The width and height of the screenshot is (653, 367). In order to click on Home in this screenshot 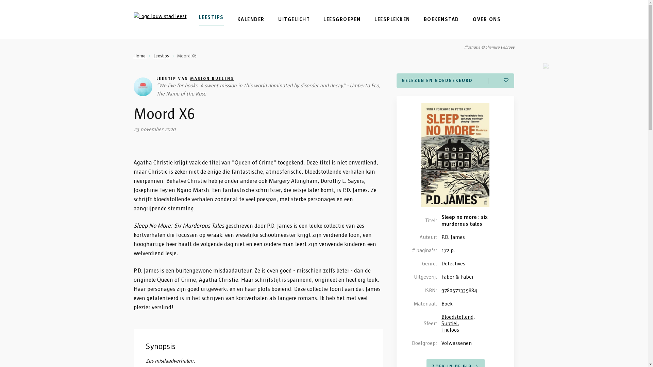, I will do `click(140, 56)`.